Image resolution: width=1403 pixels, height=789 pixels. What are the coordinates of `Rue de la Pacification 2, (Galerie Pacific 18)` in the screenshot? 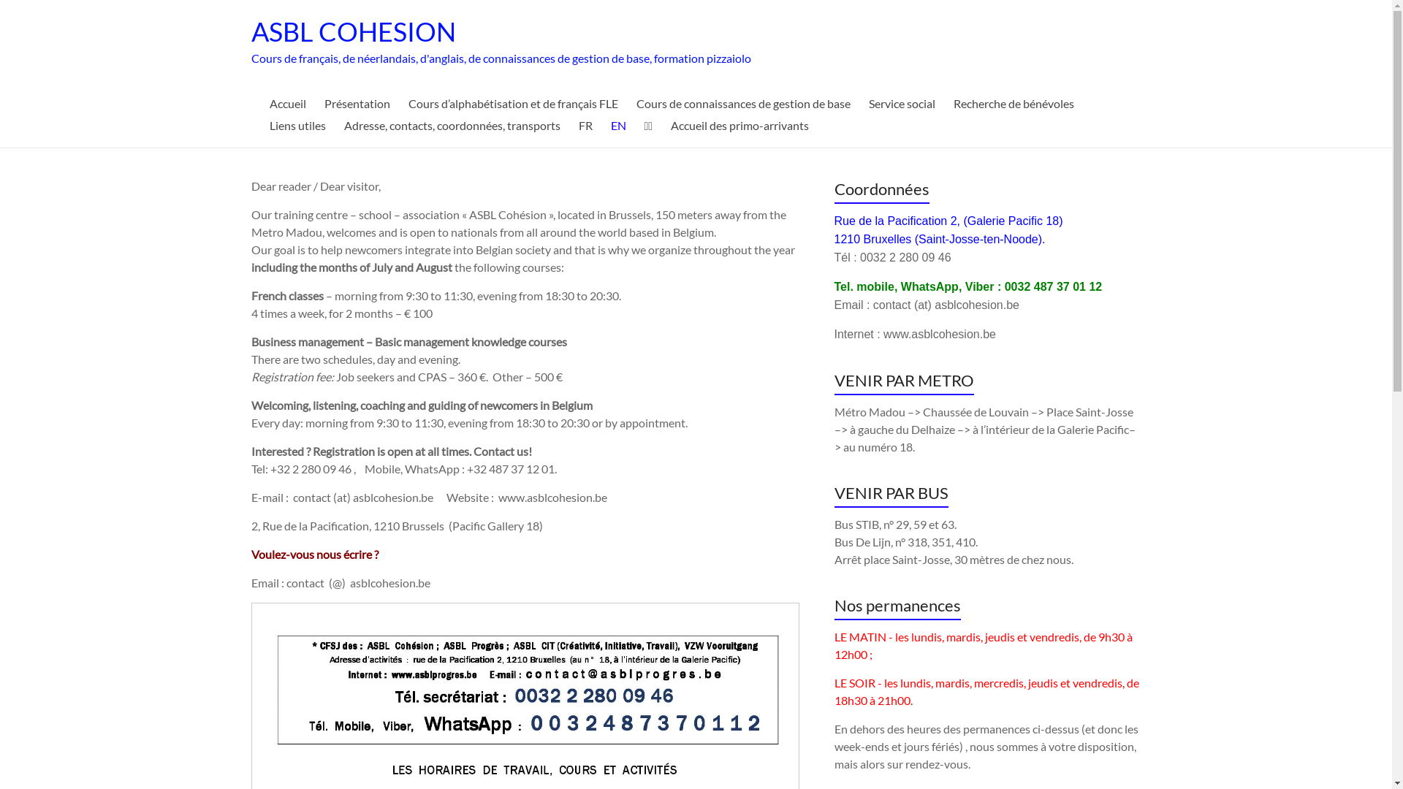 It's located at (948, 221).